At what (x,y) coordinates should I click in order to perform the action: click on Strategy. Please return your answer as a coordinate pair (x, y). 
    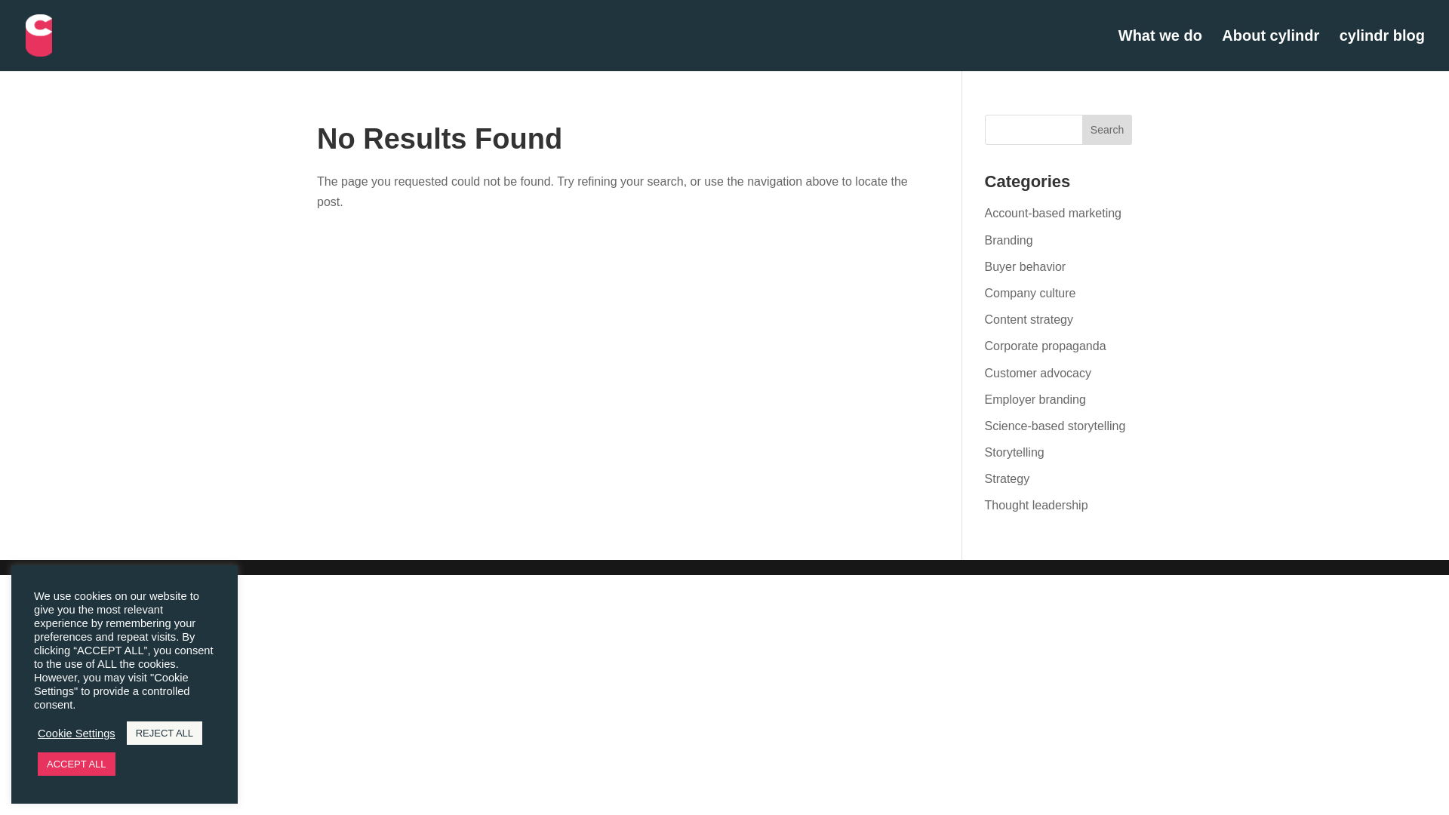
    Looking at the image, I should click on (1008, 478).